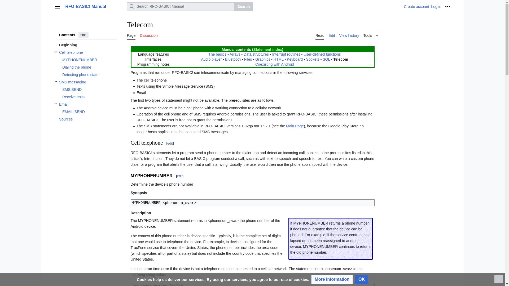 The height and width of the screenshot is (286, 509). What do you see at coordinates (56, 82) in the screenshot?
I see `Toggle SMS messaging subsection` at bounding box center [56, 82].